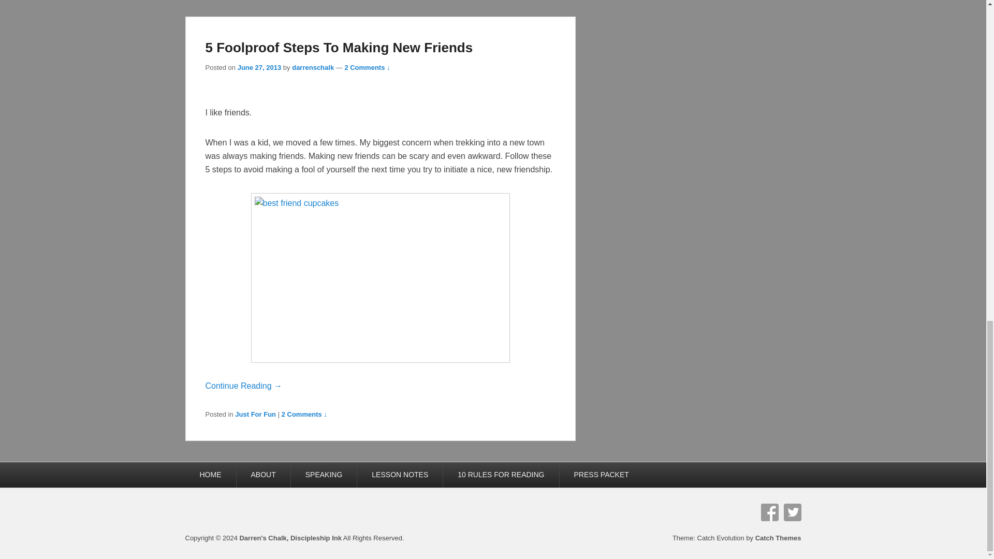 The width and height of the screenshot is (994, 559). I want to click on Just For Fun, so click(255, 414).